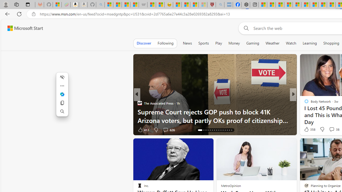 The image size is (342, 192). What do you see at coordinates (304, 103) in the screenshot?
I see `Moneywise` at bounding box center [304, 103].